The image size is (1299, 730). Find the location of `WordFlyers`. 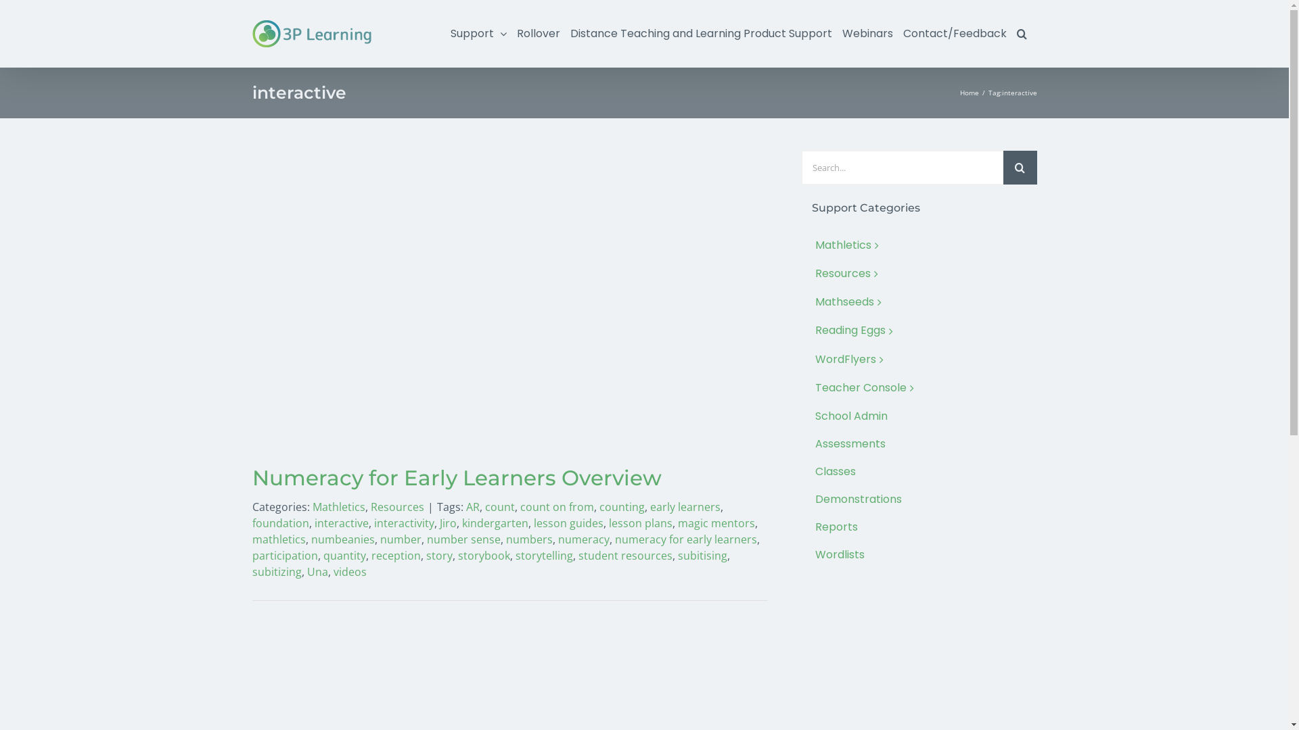

WordFlyers is located at coordinates (919, 360).